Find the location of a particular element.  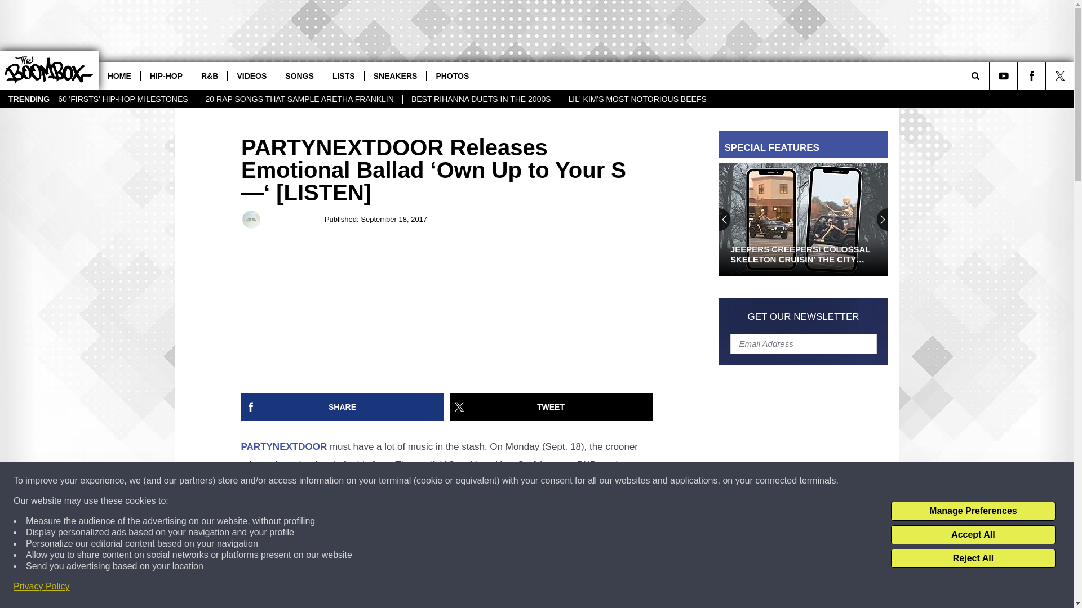

Visit us on Facebook is located at coordinates (1031, 75).